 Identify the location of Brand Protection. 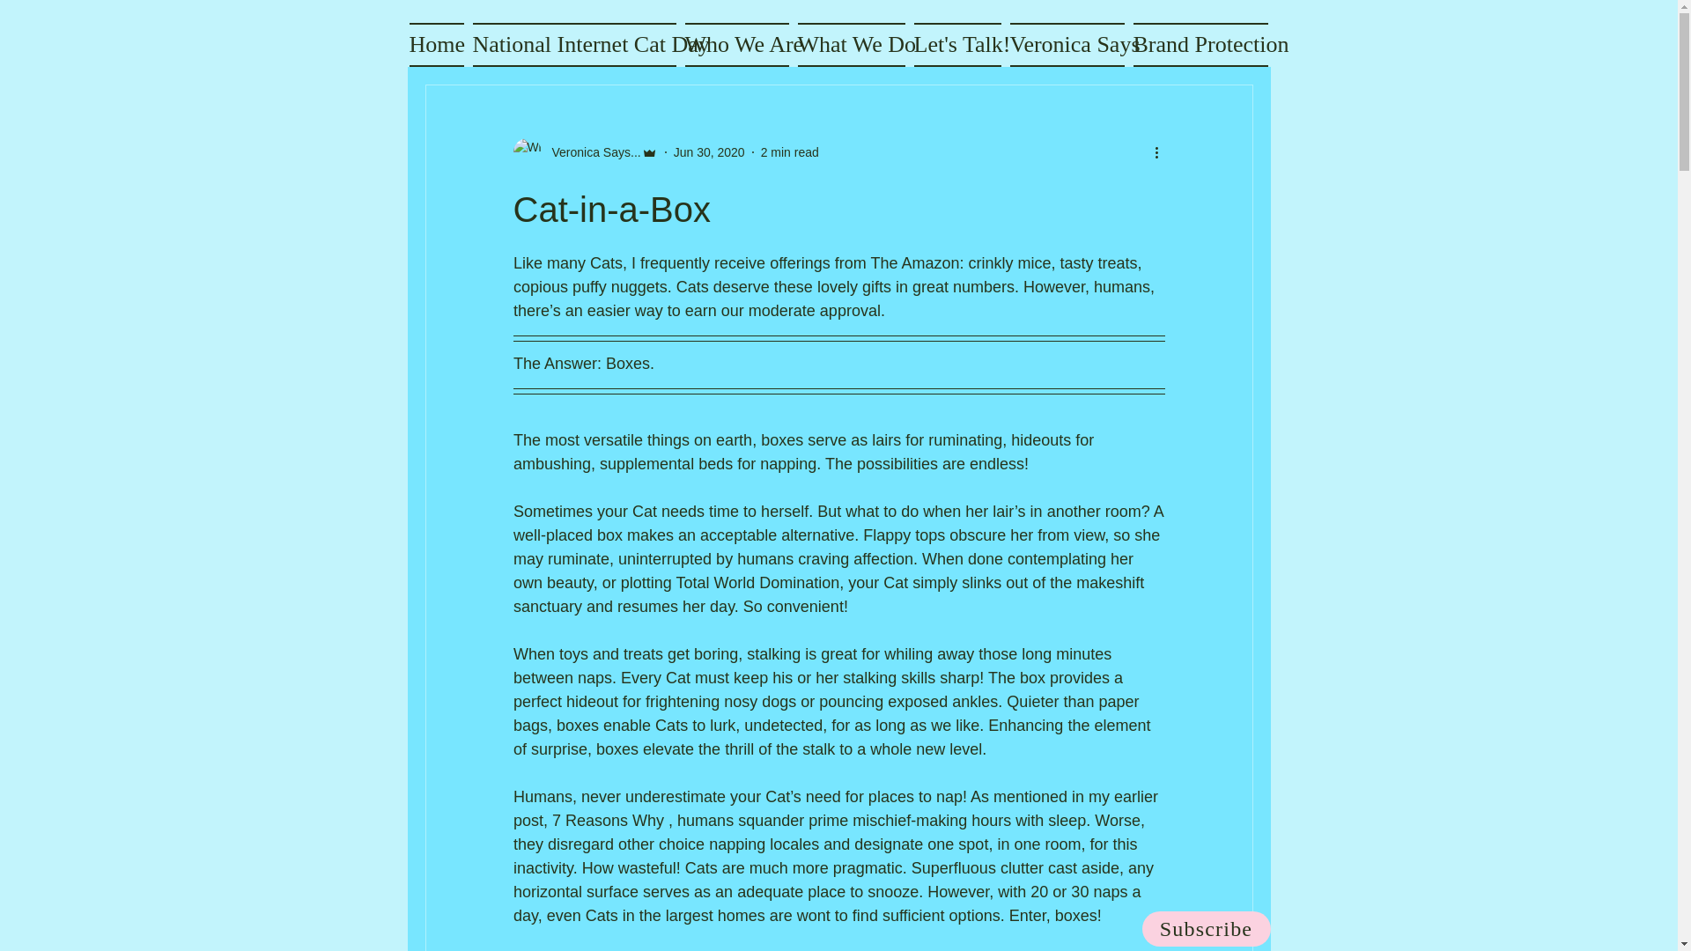
(1199, 44).